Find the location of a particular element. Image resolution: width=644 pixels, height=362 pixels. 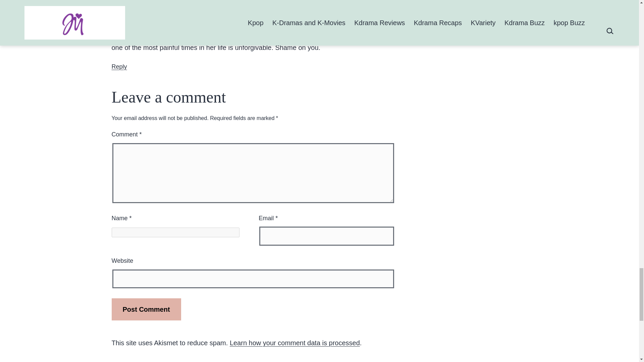

Reply is located at coordinates (119, 67).